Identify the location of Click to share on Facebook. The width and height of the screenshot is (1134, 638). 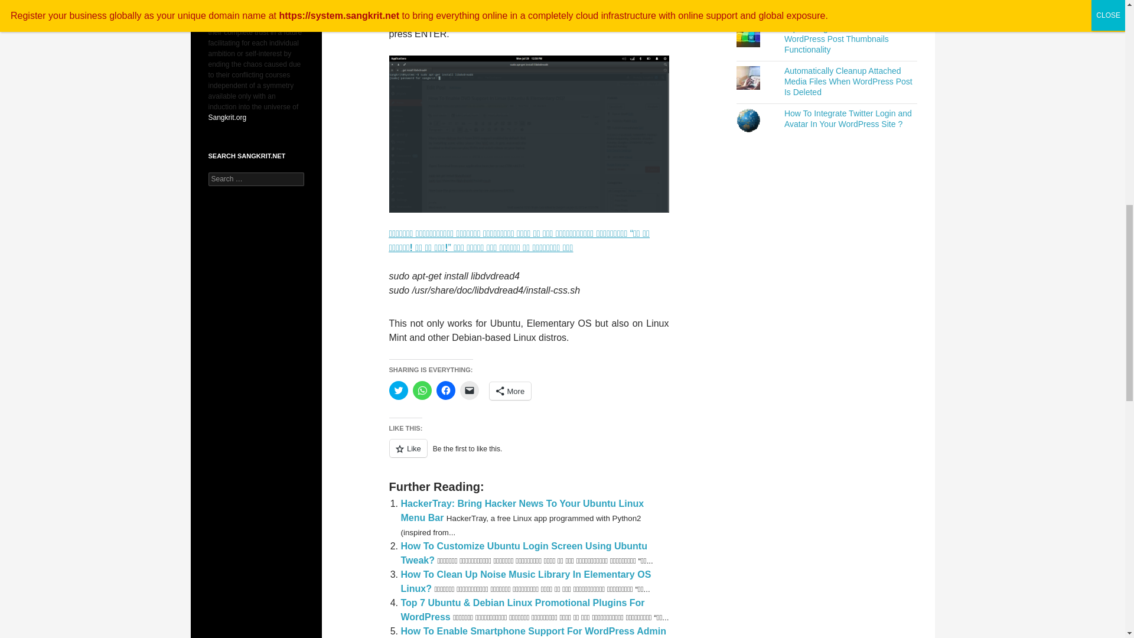
(445, 390).